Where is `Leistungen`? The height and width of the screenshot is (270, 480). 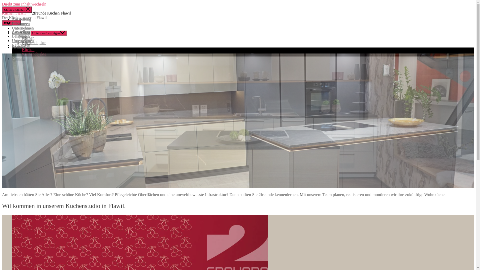 Leistungen is located at coordinates (21, 36).